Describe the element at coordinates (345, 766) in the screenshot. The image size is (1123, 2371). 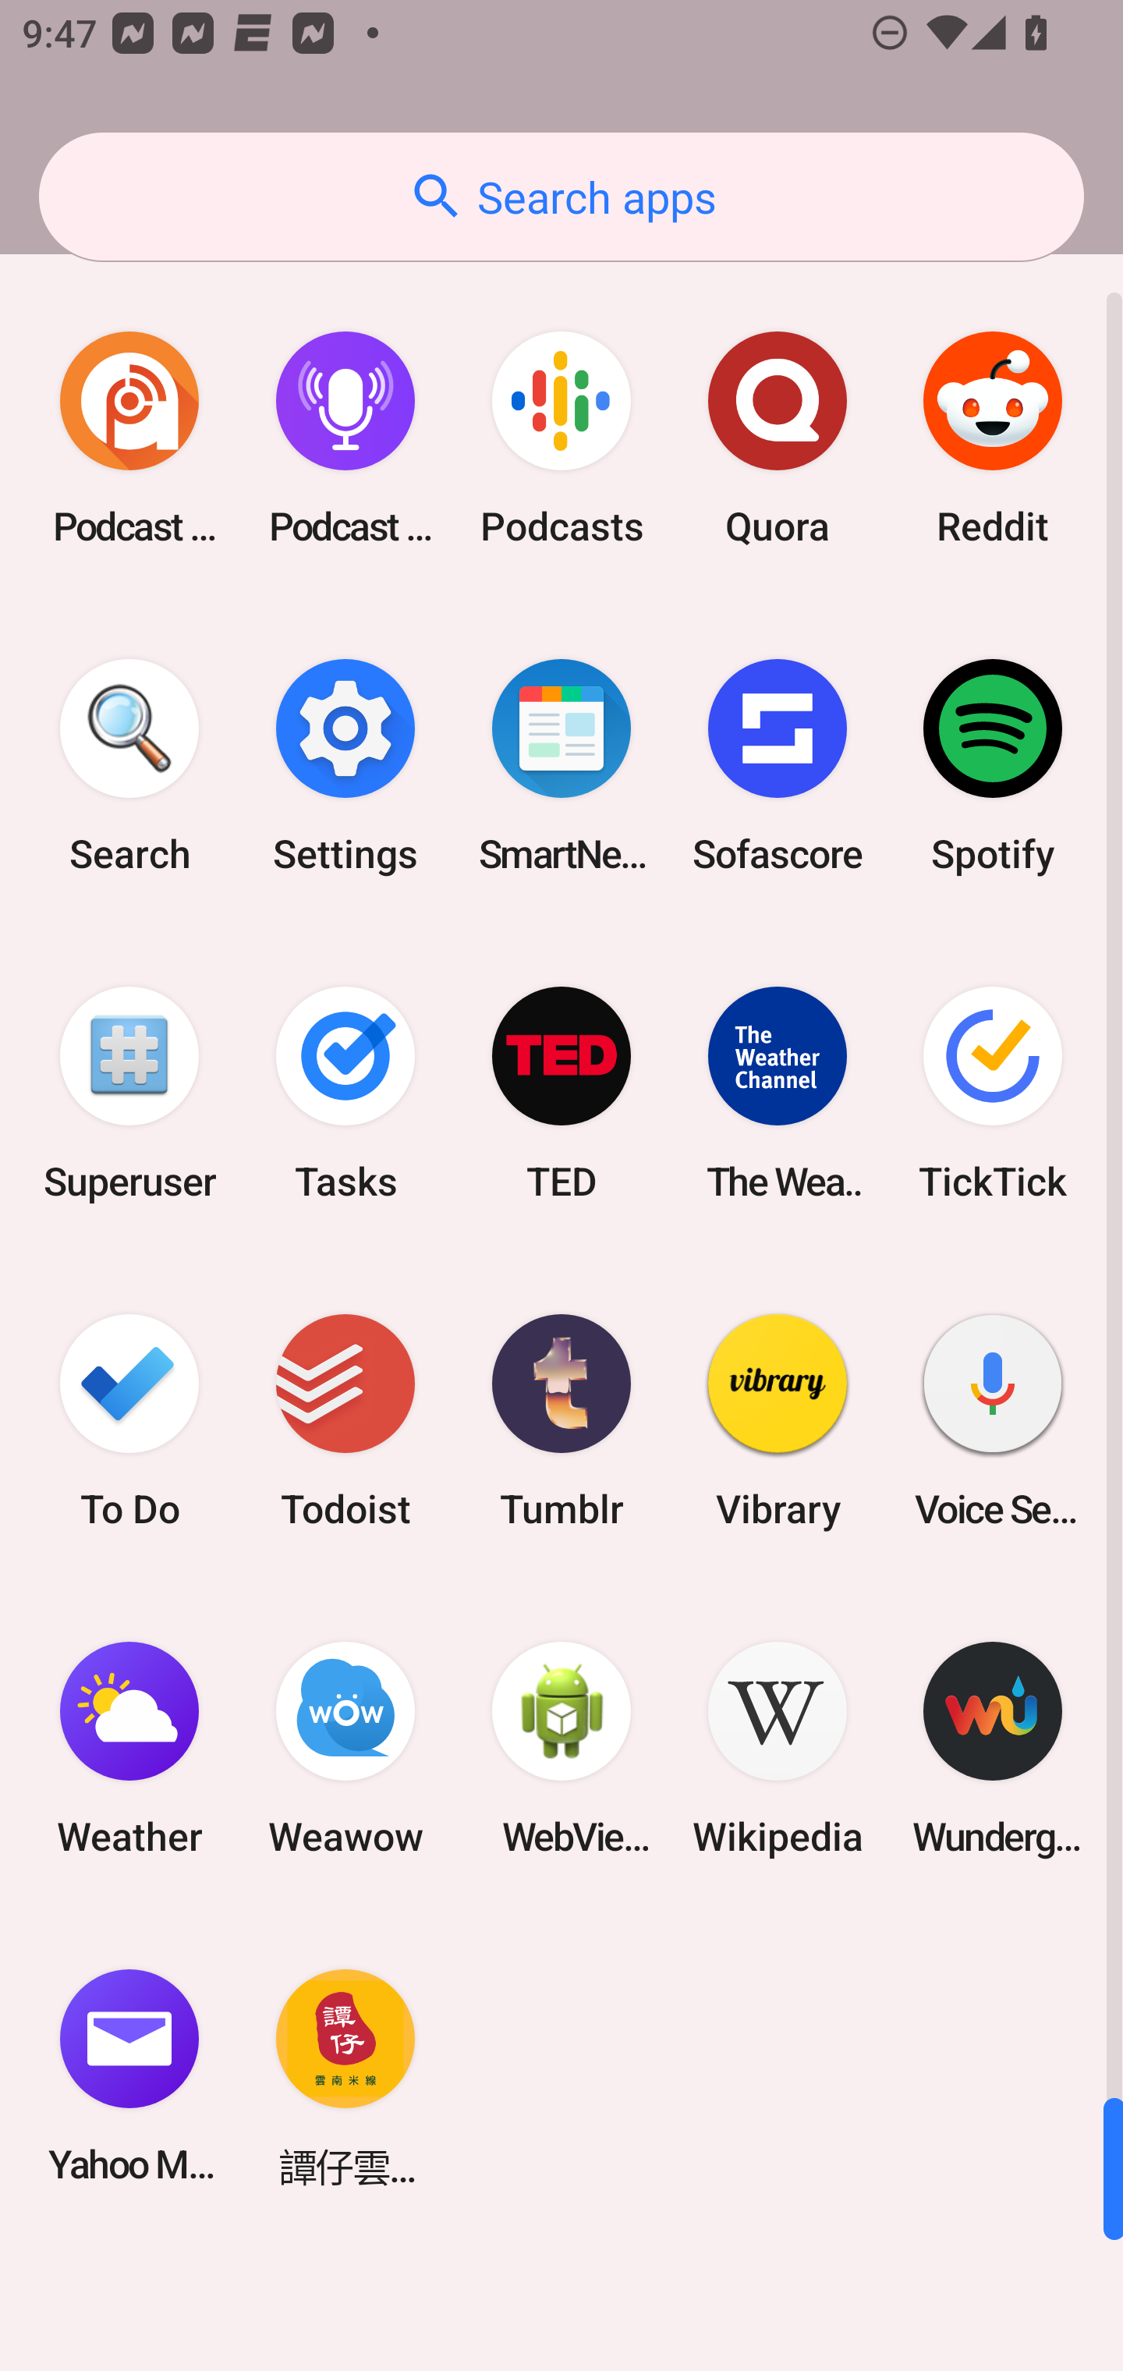
I see `Settings` at that location.